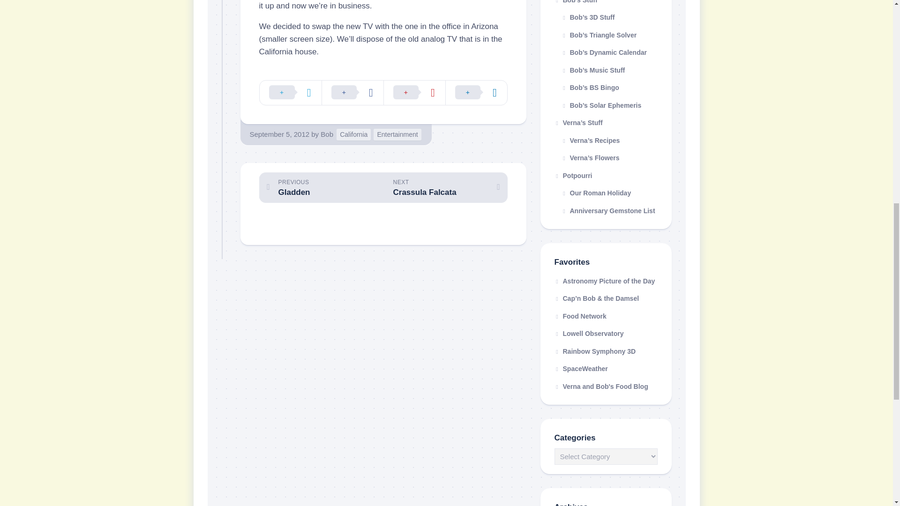  I want to click on Free 3D Glasses, so click(594, 351).